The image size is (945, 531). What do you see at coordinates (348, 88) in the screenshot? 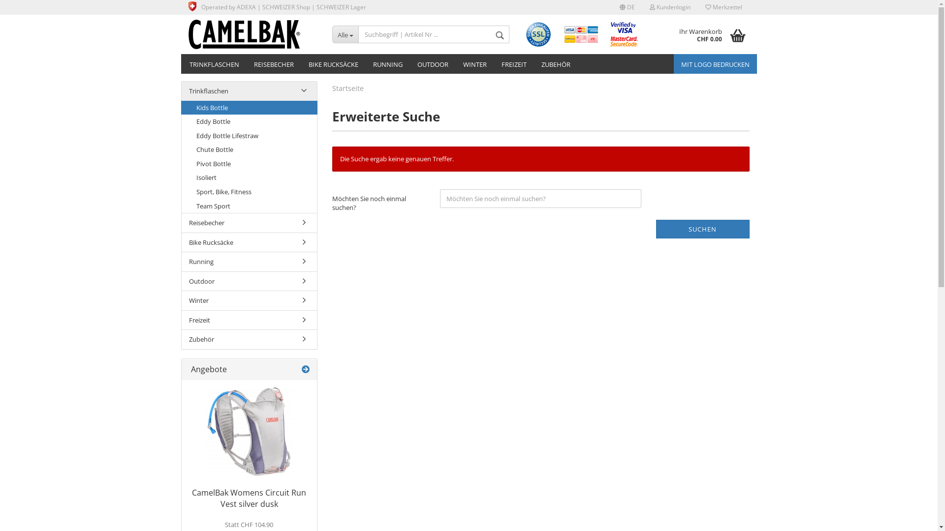
I see `Startseite` at bounding box center [348, 88].